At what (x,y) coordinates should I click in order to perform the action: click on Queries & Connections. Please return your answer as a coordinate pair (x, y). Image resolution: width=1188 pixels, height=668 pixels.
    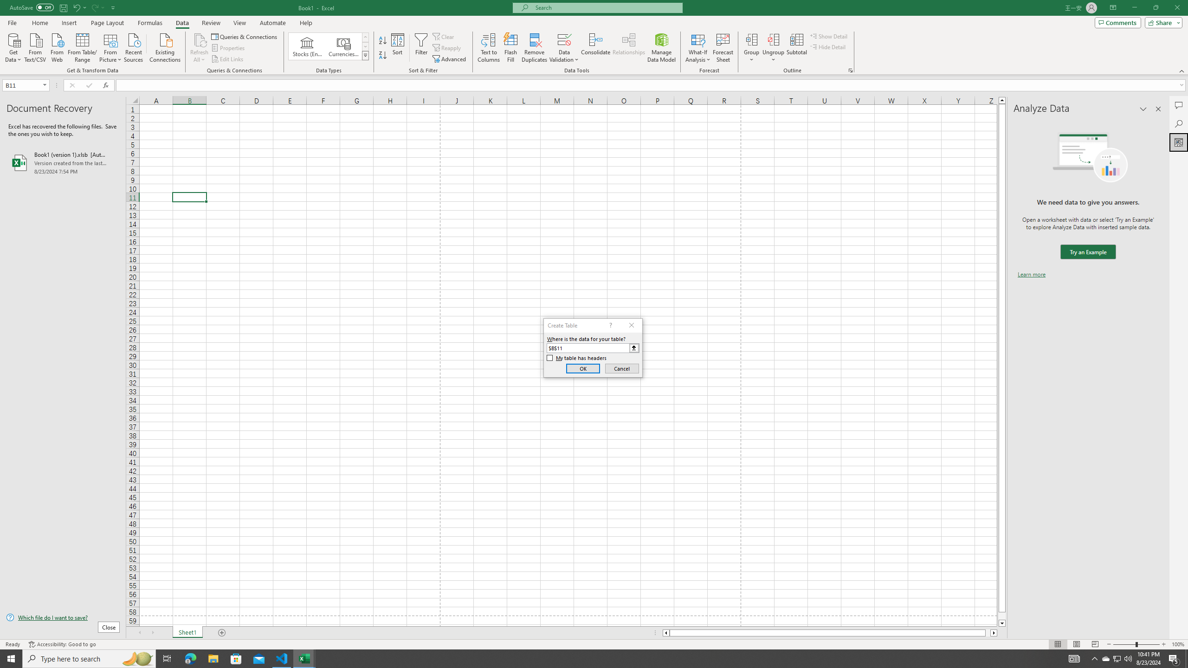
    Looking at the image, I should click on (245, 36).